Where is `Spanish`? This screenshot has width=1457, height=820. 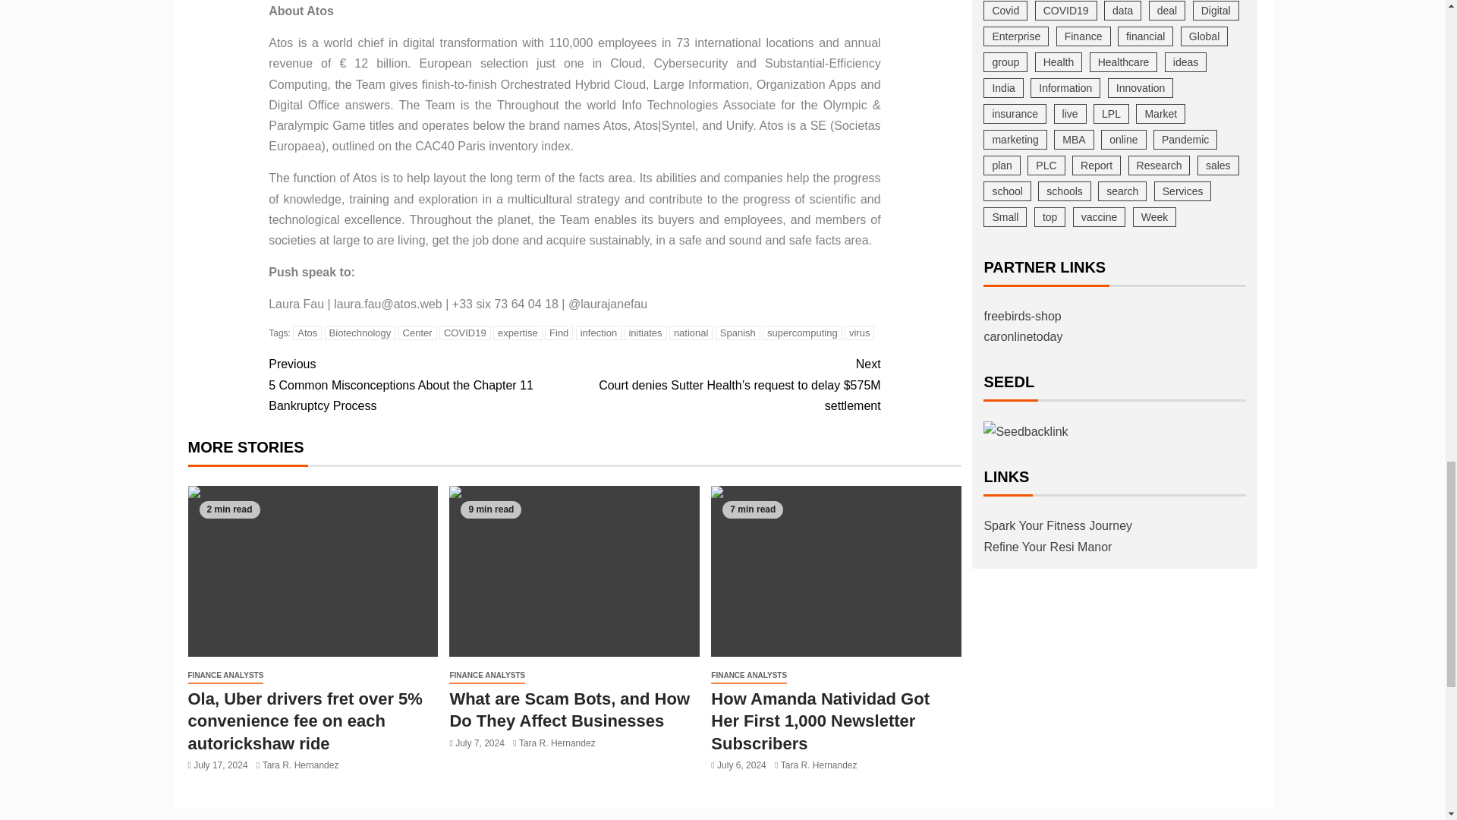
Spanish is located at coordinates (738, 333).